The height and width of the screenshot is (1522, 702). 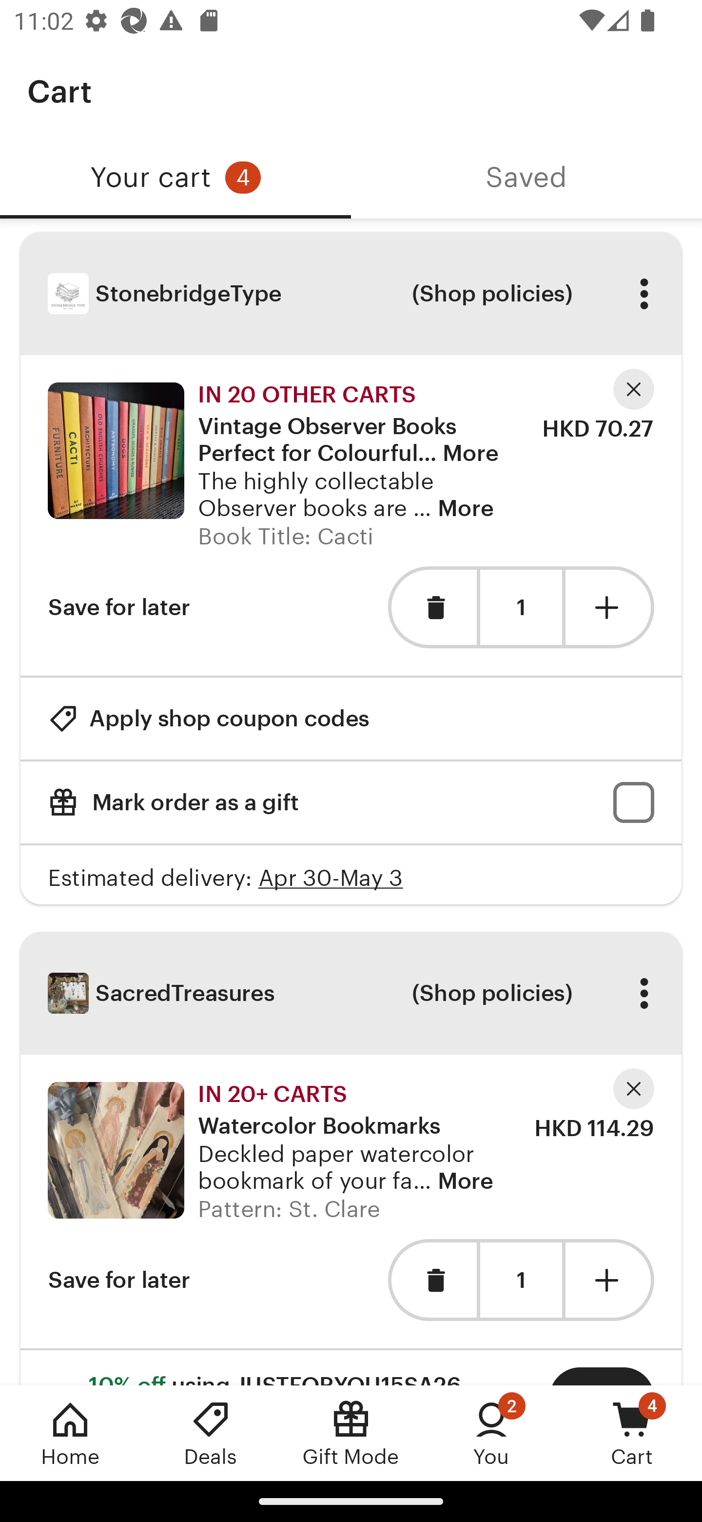 I want to click on Watercolor Bookmarks, so click(x=116, y=1150).